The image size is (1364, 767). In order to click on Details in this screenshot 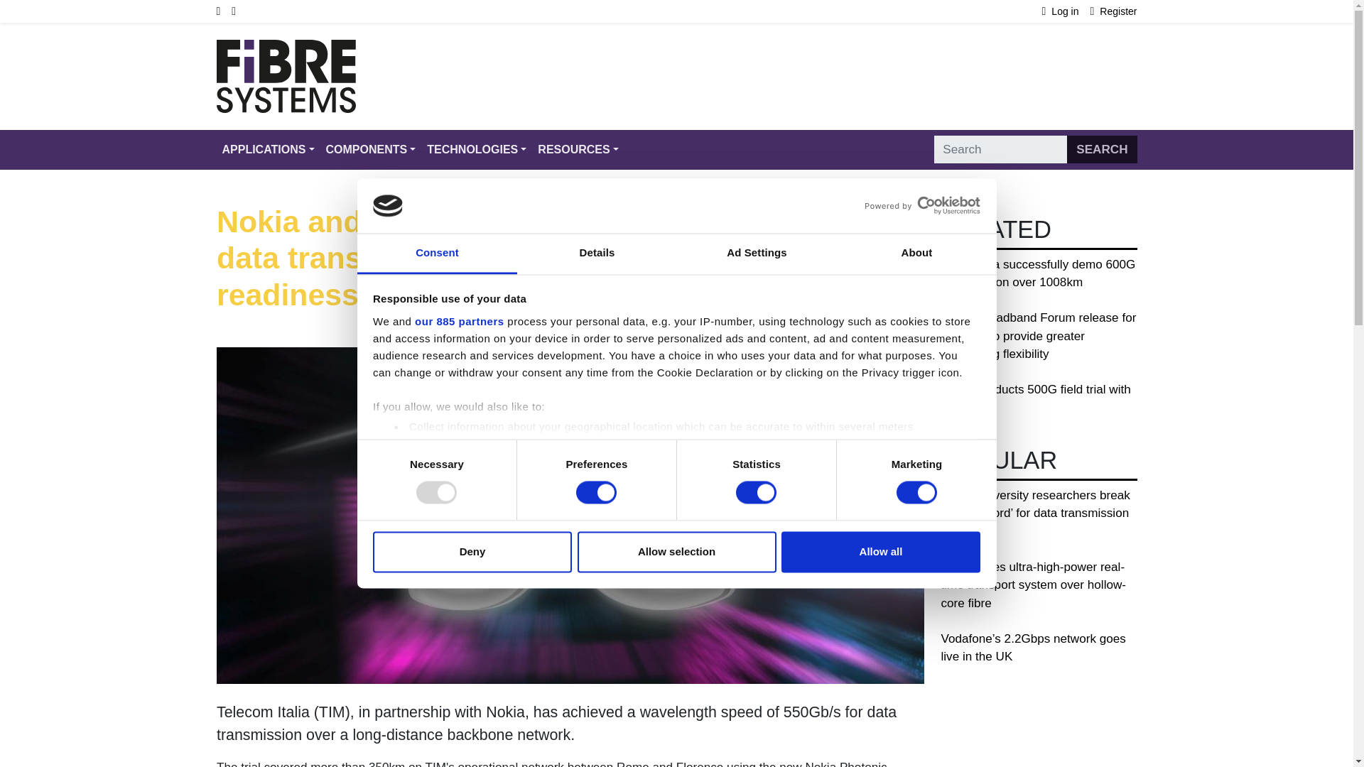, I will do `click(597, 254)`.